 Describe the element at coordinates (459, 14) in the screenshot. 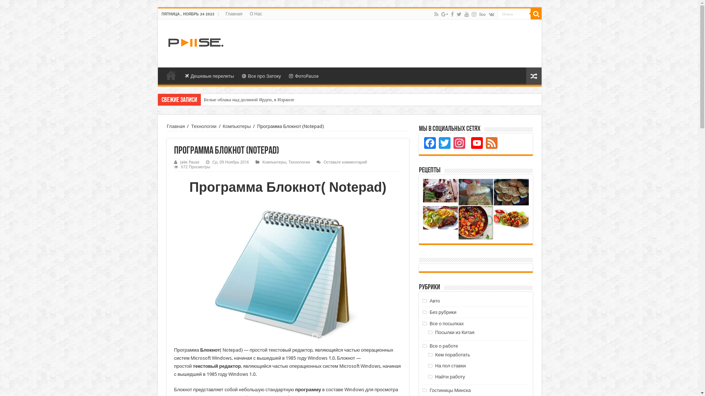

I see `Twitter` at that location.